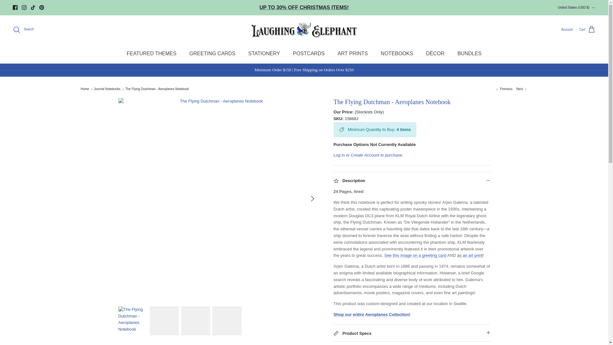  I want to click on The Flying Dutchman - Aeroplanes Greeting Card, so click(415, 255).